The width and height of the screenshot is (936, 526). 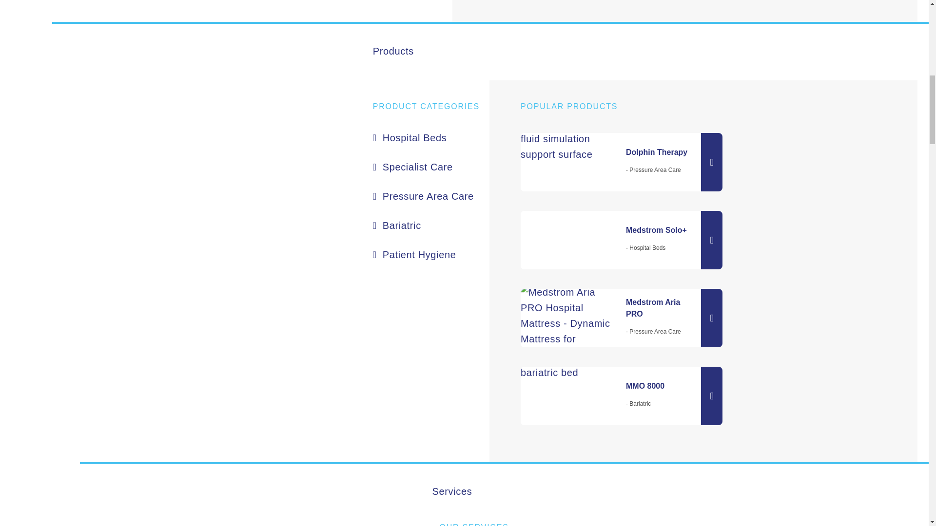 What do you see at coordinates (431, 137) in the screenshot?
I see `Hospital Beds` at bounding box center [431, 137].